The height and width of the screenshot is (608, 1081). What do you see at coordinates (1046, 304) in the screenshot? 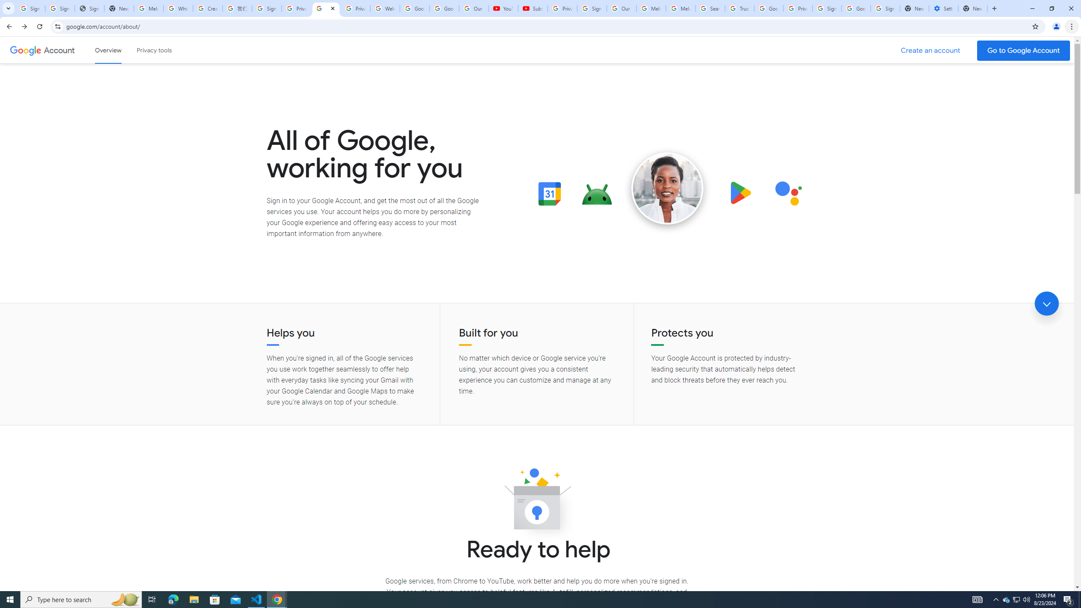
I see `Jump link` at bounding box center [1046, 304].